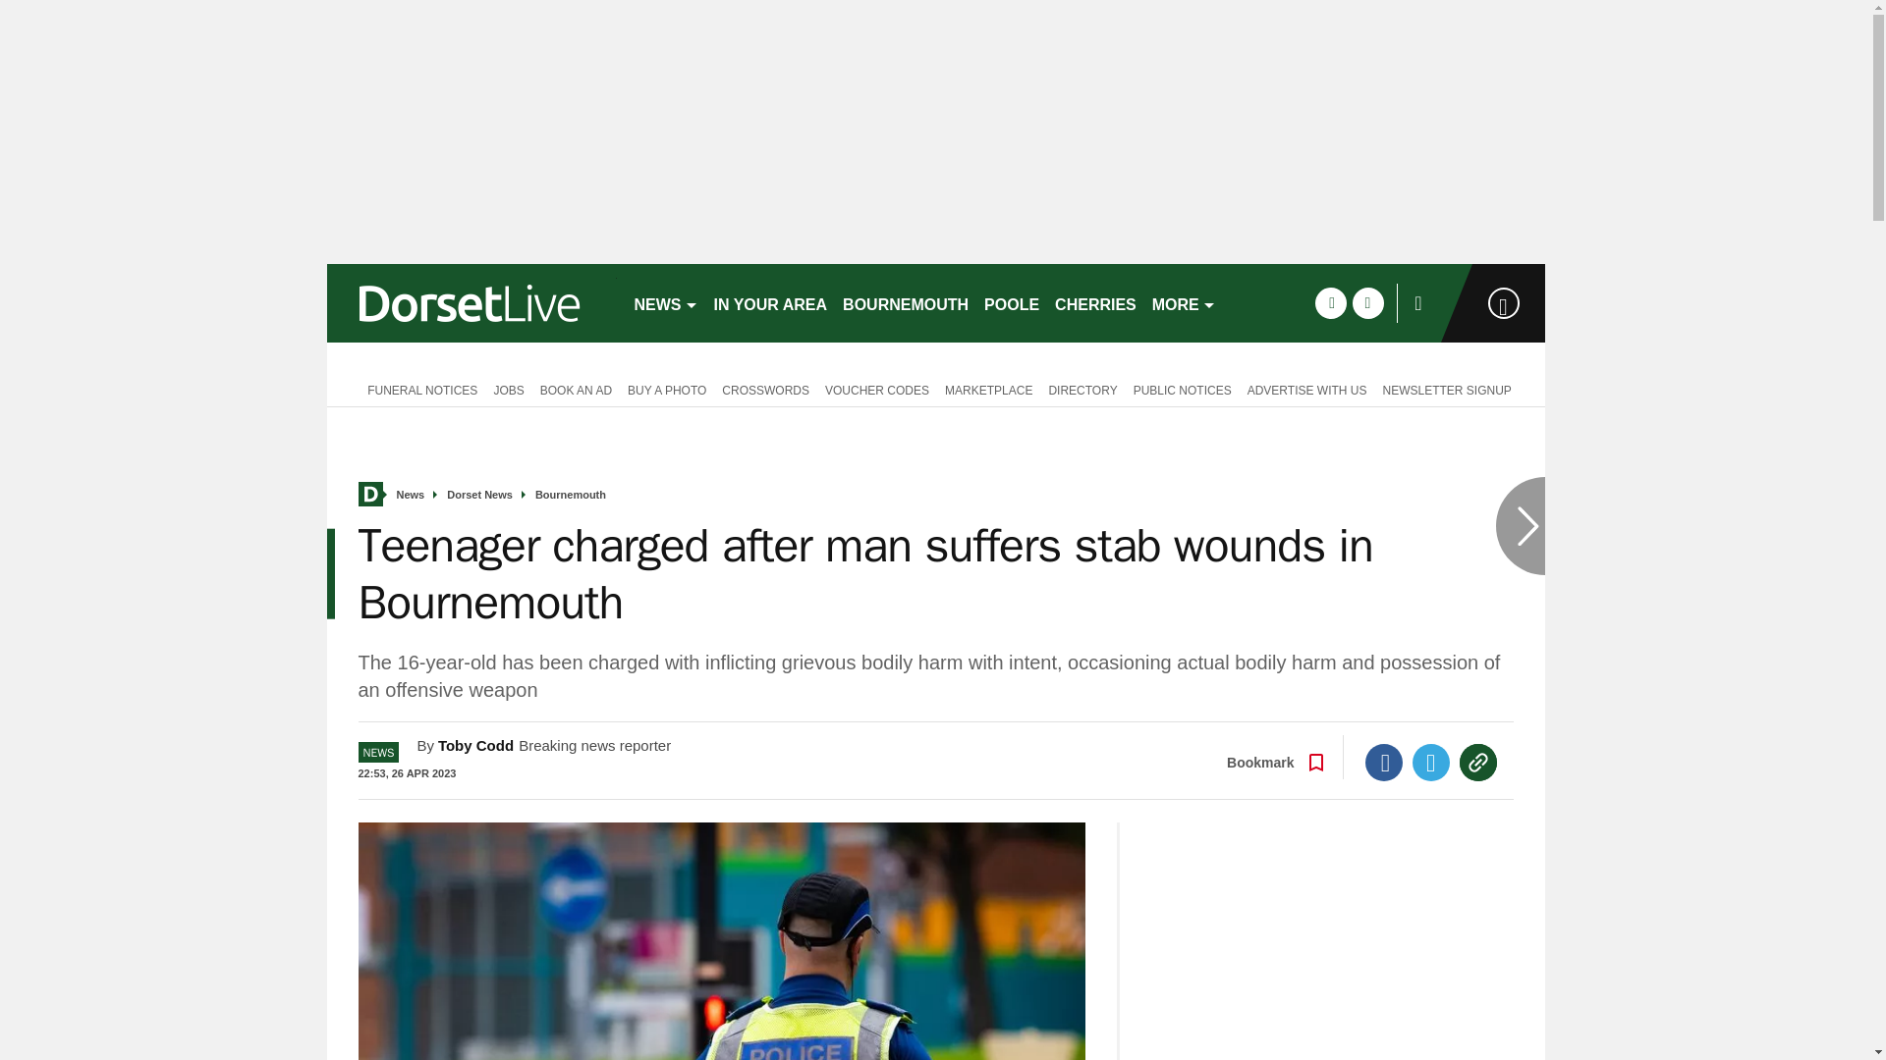 Image resolution: width=1886 pixels, height=1060 pixels. I want to click on Facebook, so click(1384, 762).